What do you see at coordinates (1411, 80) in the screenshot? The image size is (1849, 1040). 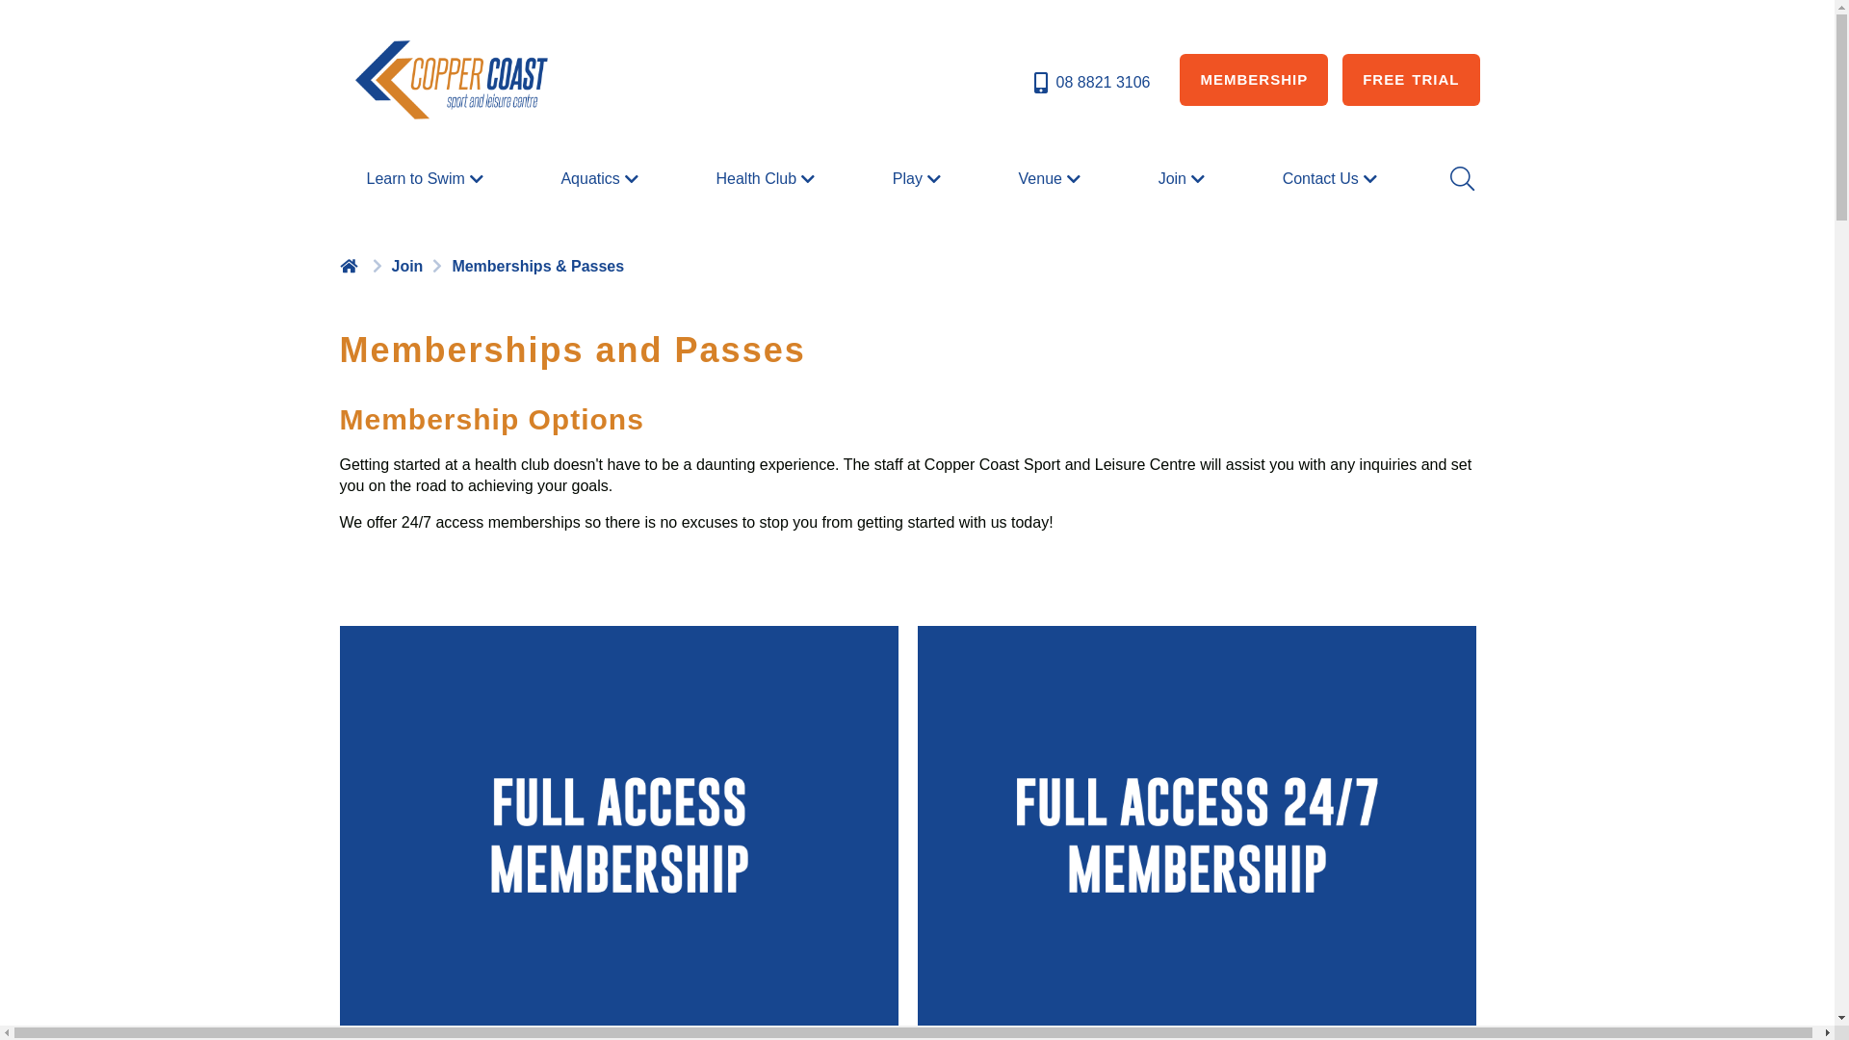 I see `FREE TRIAL` at bounding box center [1411, 80].